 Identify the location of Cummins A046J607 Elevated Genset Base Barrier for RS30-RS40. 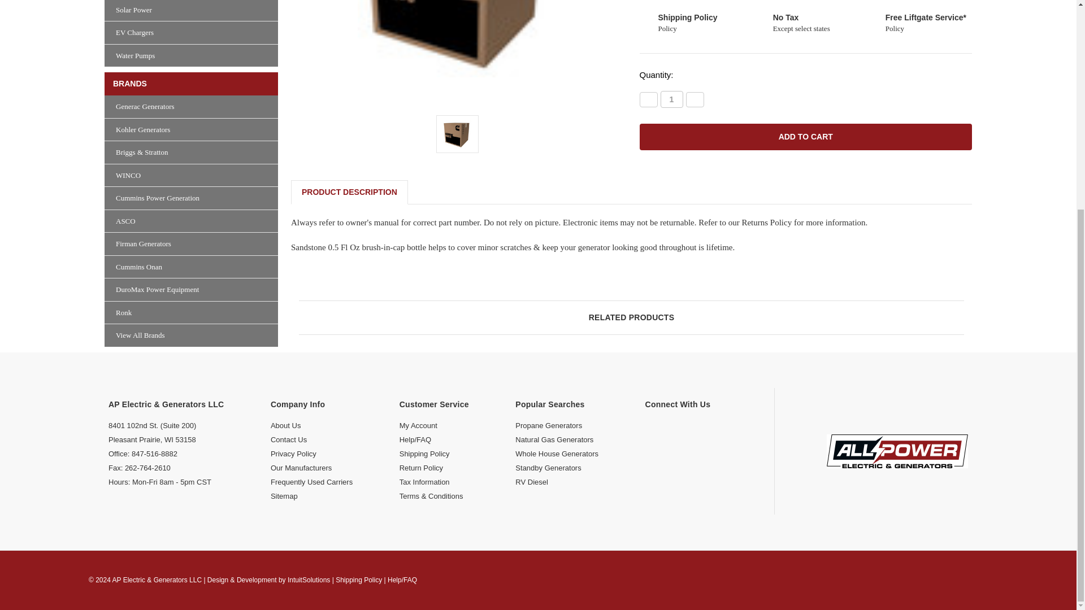
(458, 38).